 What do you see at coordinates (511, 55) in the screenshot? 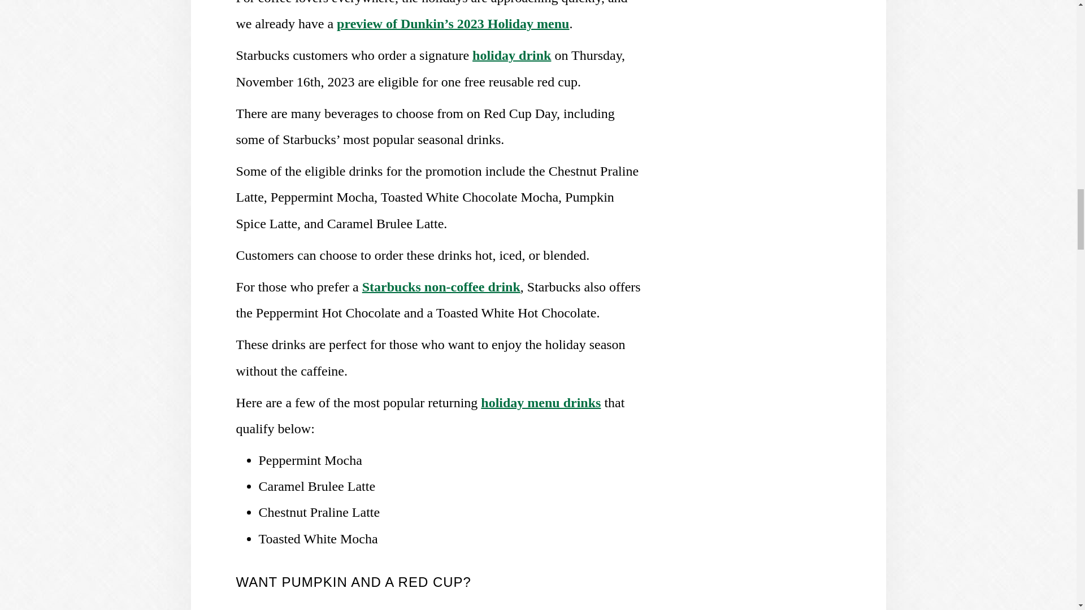
I see `holiday drink` at bounding box center [511, 55].